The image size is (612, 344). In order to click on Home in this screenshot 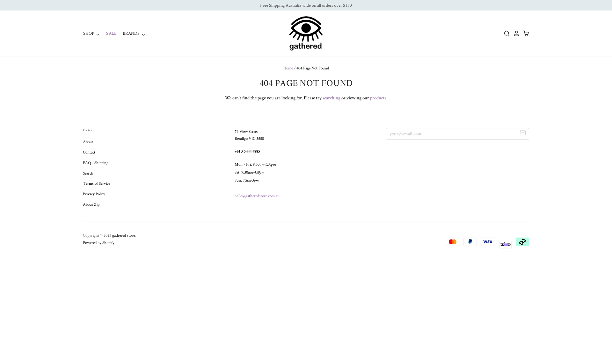, I will do `click(288, 68)`.